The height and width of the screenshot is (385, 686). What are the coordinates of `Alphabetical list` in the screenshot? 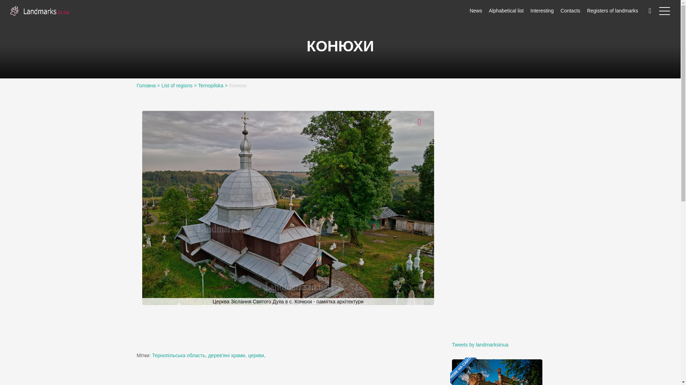 It's located at (506, 10).